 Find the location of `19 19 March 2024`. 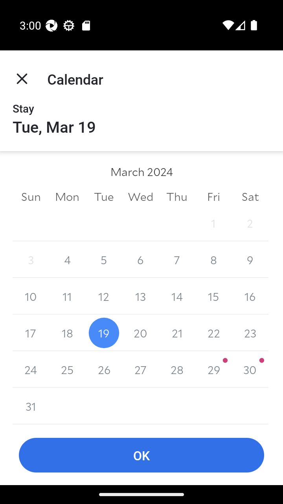

19 19 March 2024 is located at coordinates (104, 333).